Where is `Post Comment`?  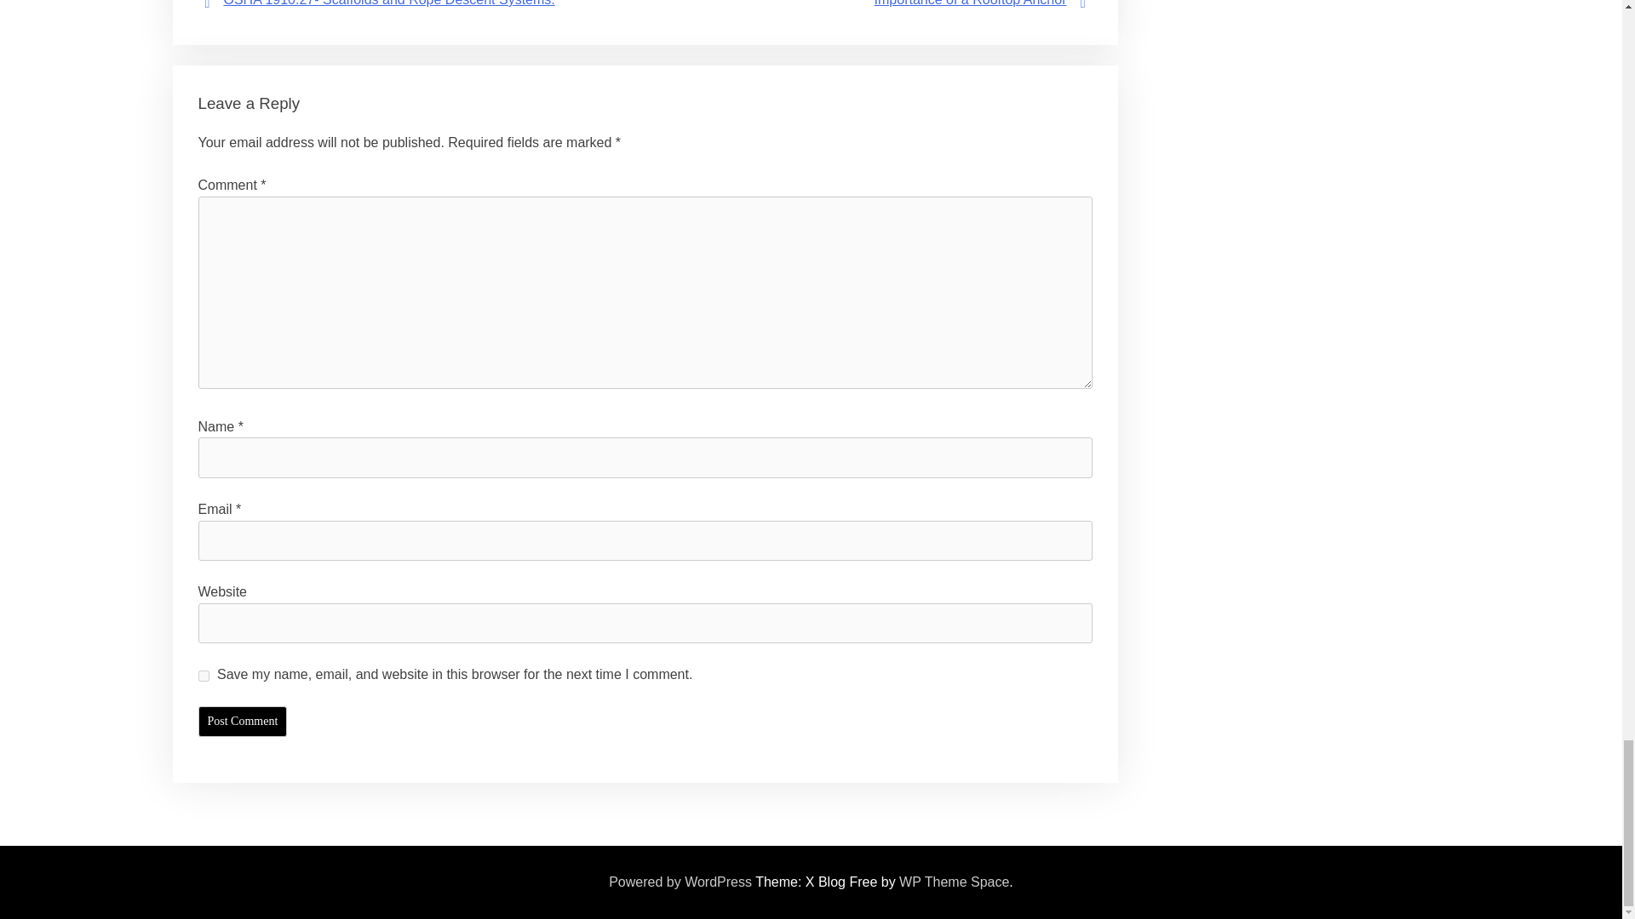
Post Comment is located at coordinates (242, 722).